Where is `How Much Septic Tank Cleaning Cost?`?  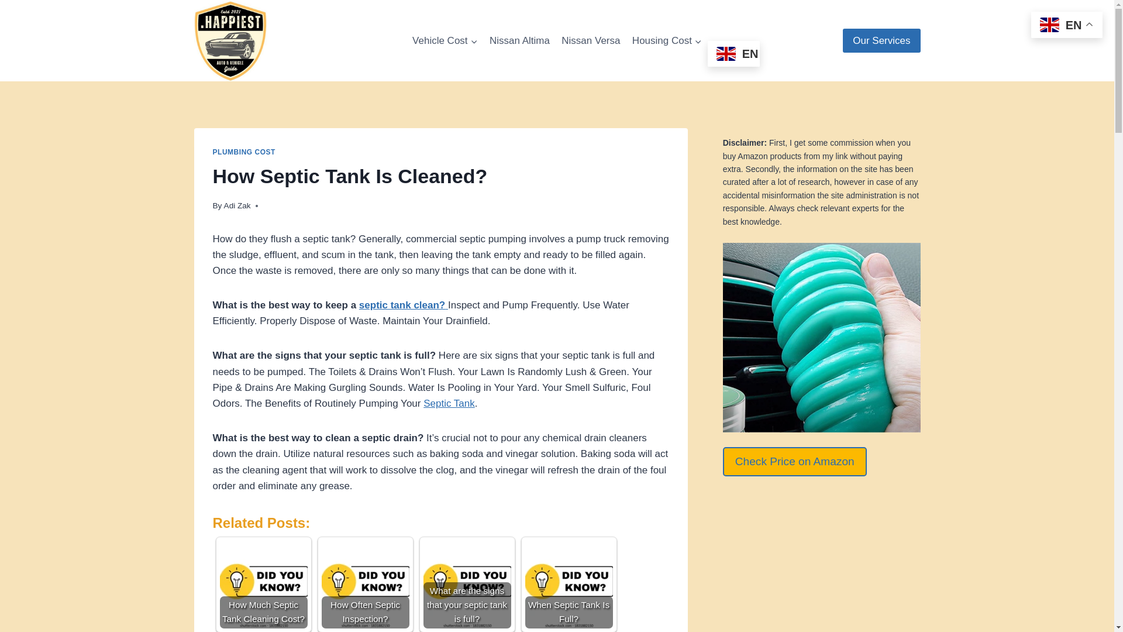
How Much Septic Tank Cleaning Cost? is located at coordinates (264, 584).